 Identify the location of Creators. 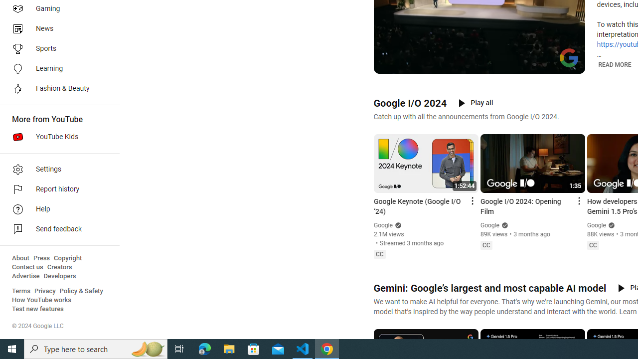
(59, 267).